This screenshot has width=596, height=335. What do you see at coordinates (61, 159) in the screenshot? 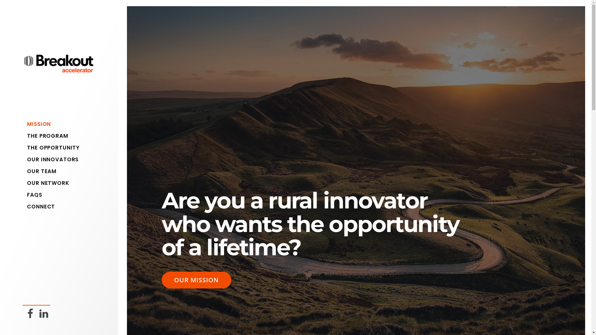
I see `OUR INNOVATORS` at bounding box center [61, 159].